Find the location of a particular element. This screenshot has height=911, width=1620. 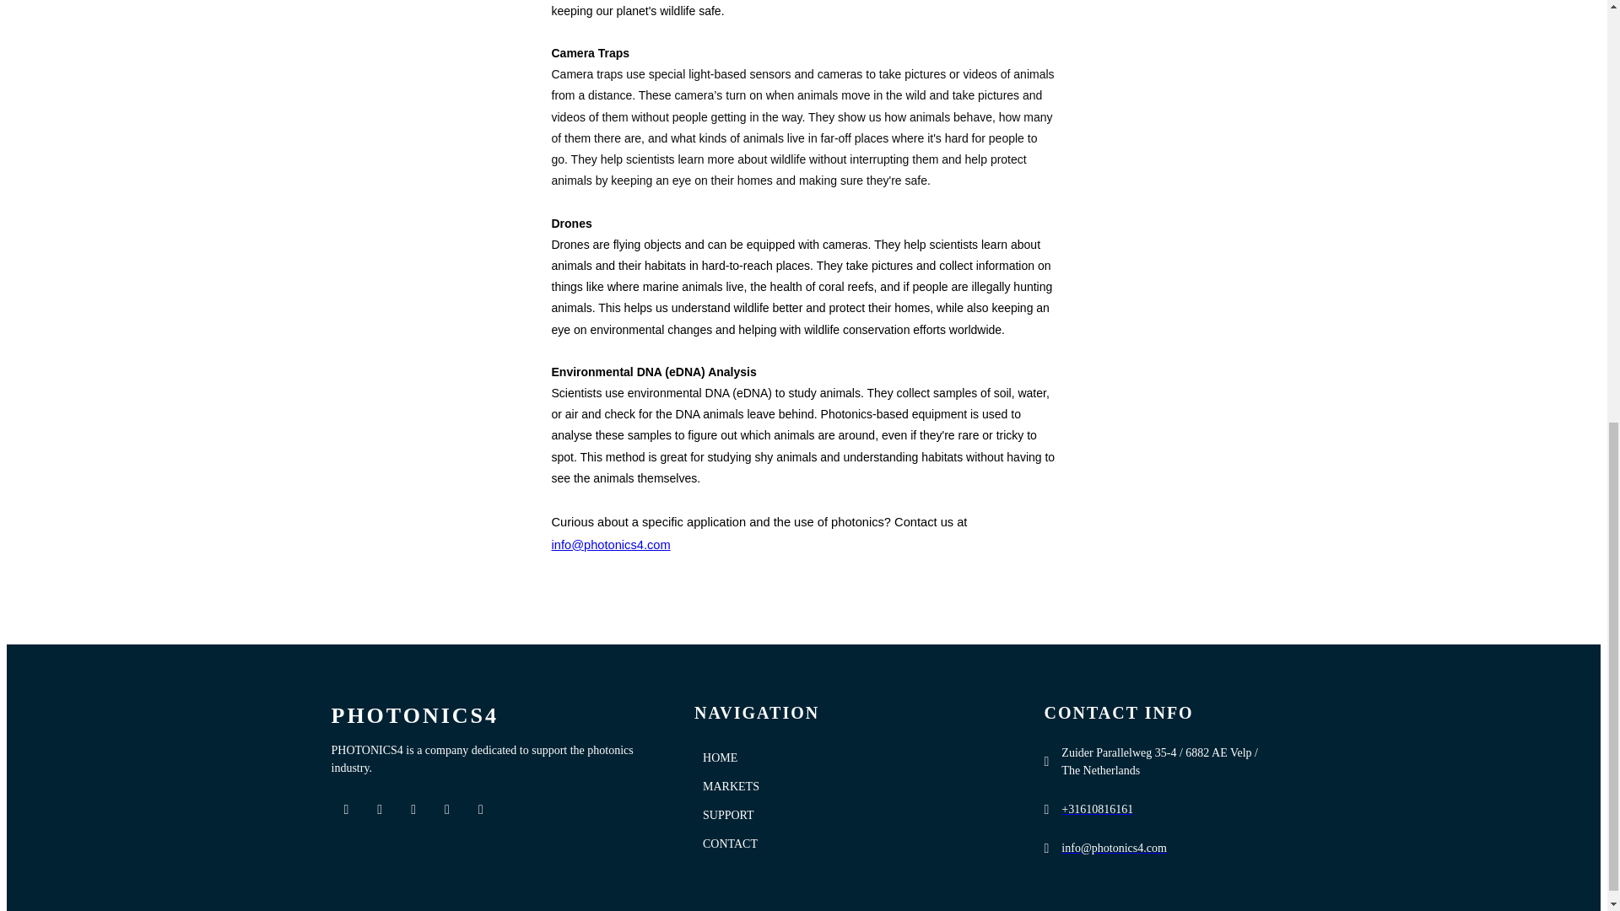

HOME is located at coordinates (847, 757).